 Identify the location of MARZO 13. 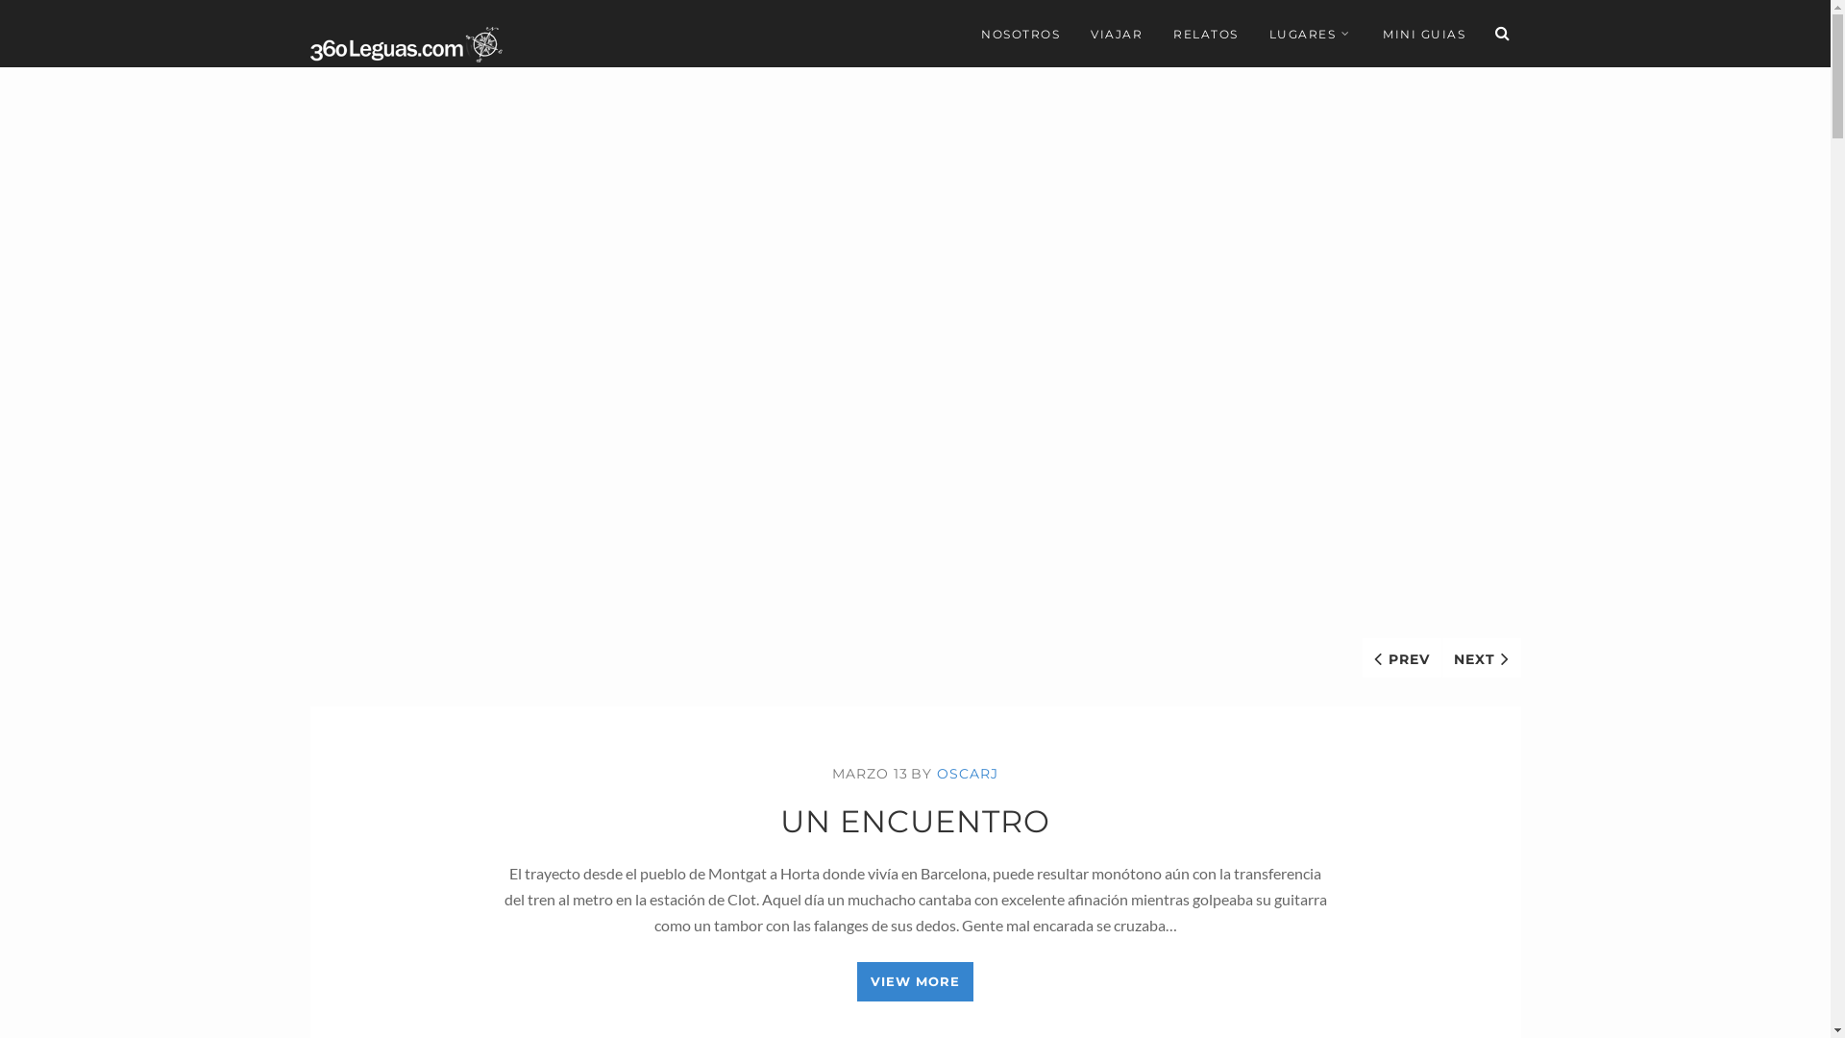
(871, 774).